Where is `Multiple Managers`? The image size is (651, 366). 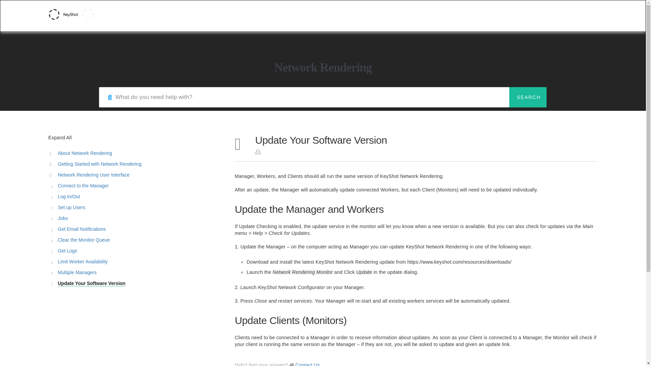 Multiple Managers is located at coordinates (133, 272).